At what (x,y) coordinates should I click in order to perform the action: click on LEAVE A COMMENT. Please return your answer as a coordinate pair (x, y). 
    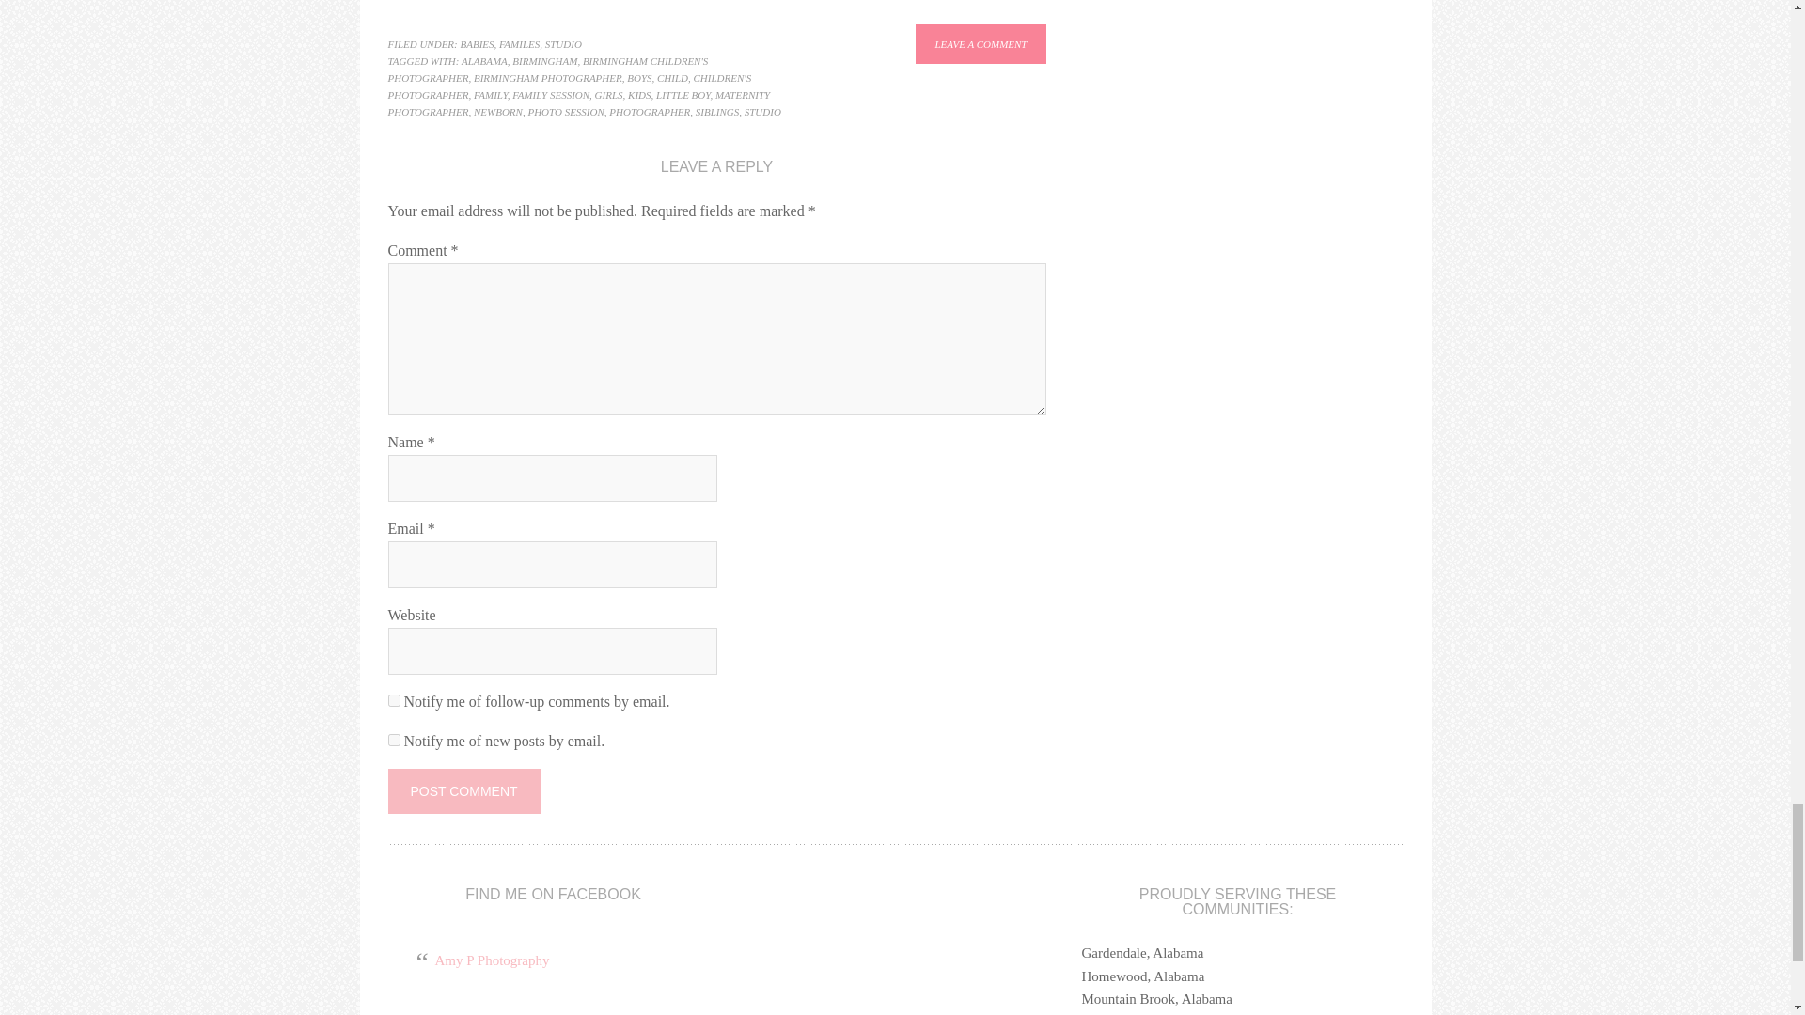
    Looking at the image, I should click on (980, 43).